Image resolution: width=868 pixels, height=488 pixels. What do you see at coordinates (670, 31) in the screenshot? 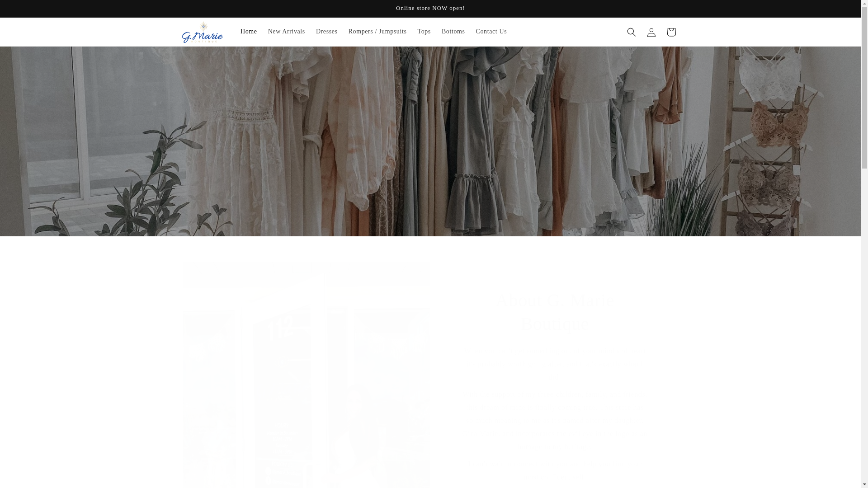
I see `Cart` at bounding box center [670, 31].